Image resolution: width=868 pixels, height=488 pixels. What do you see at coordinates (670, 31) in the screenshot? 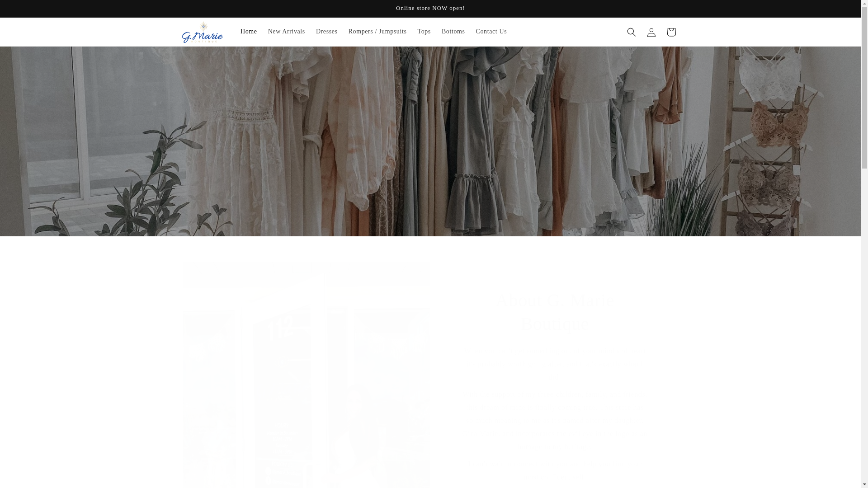
I see `Cart` at bounding box center [670, 31].